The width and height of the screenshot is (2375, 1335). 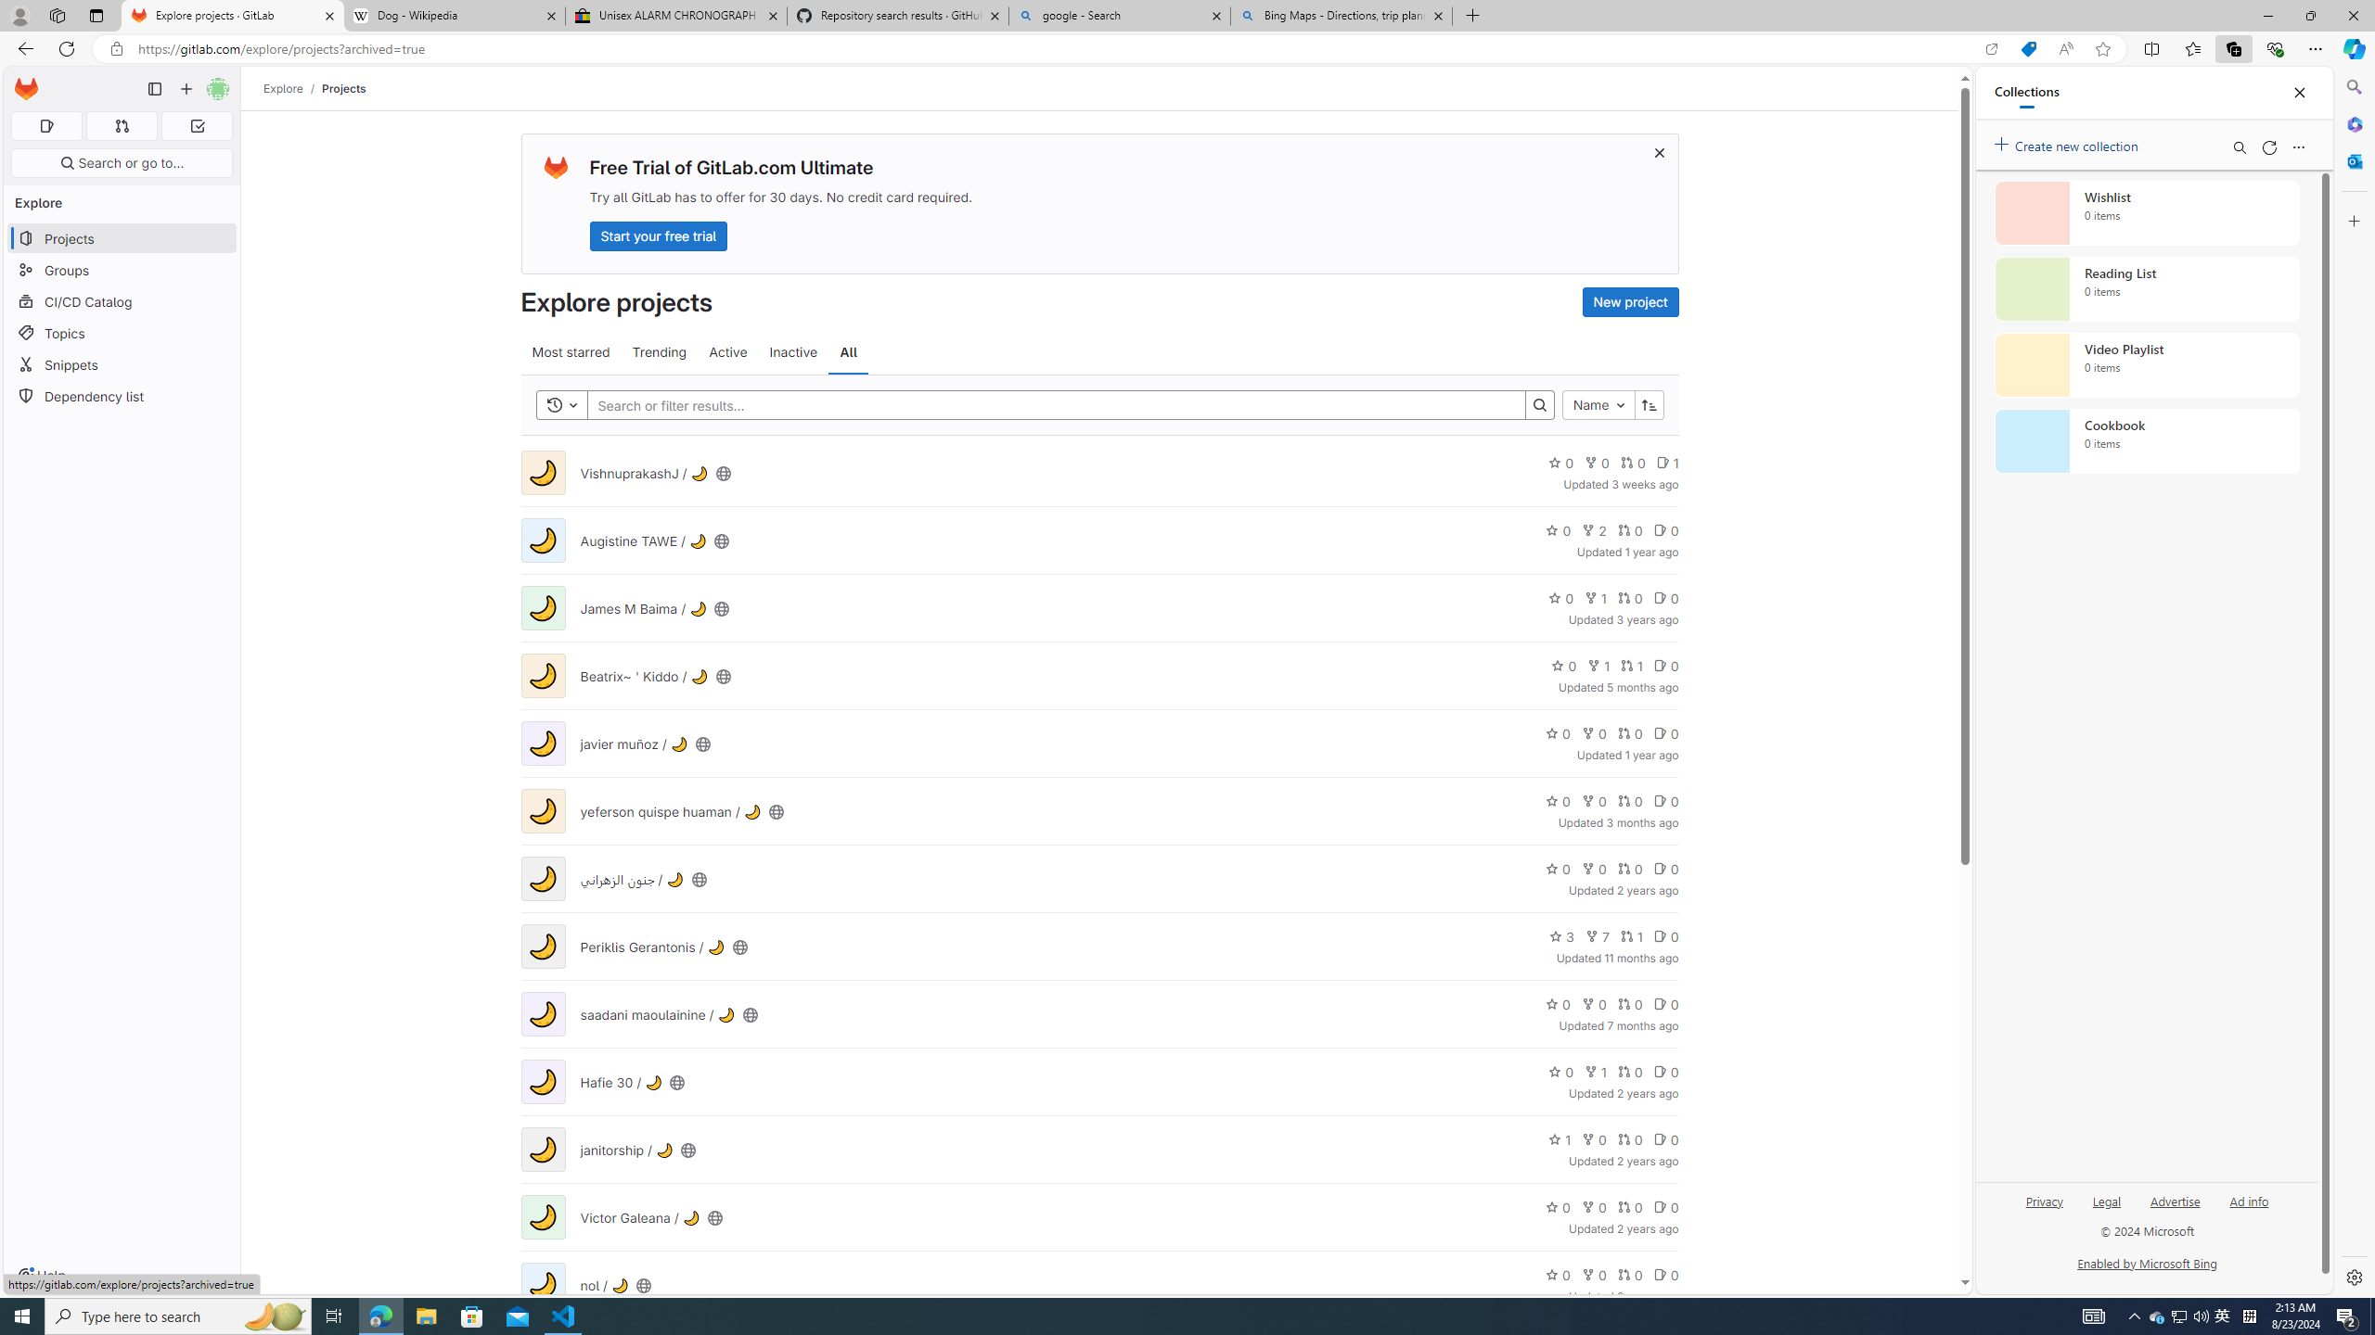 What do you see at coordinates (284, 88) in the screenshot?
I see `Explore` at bounding box center [284, 88].